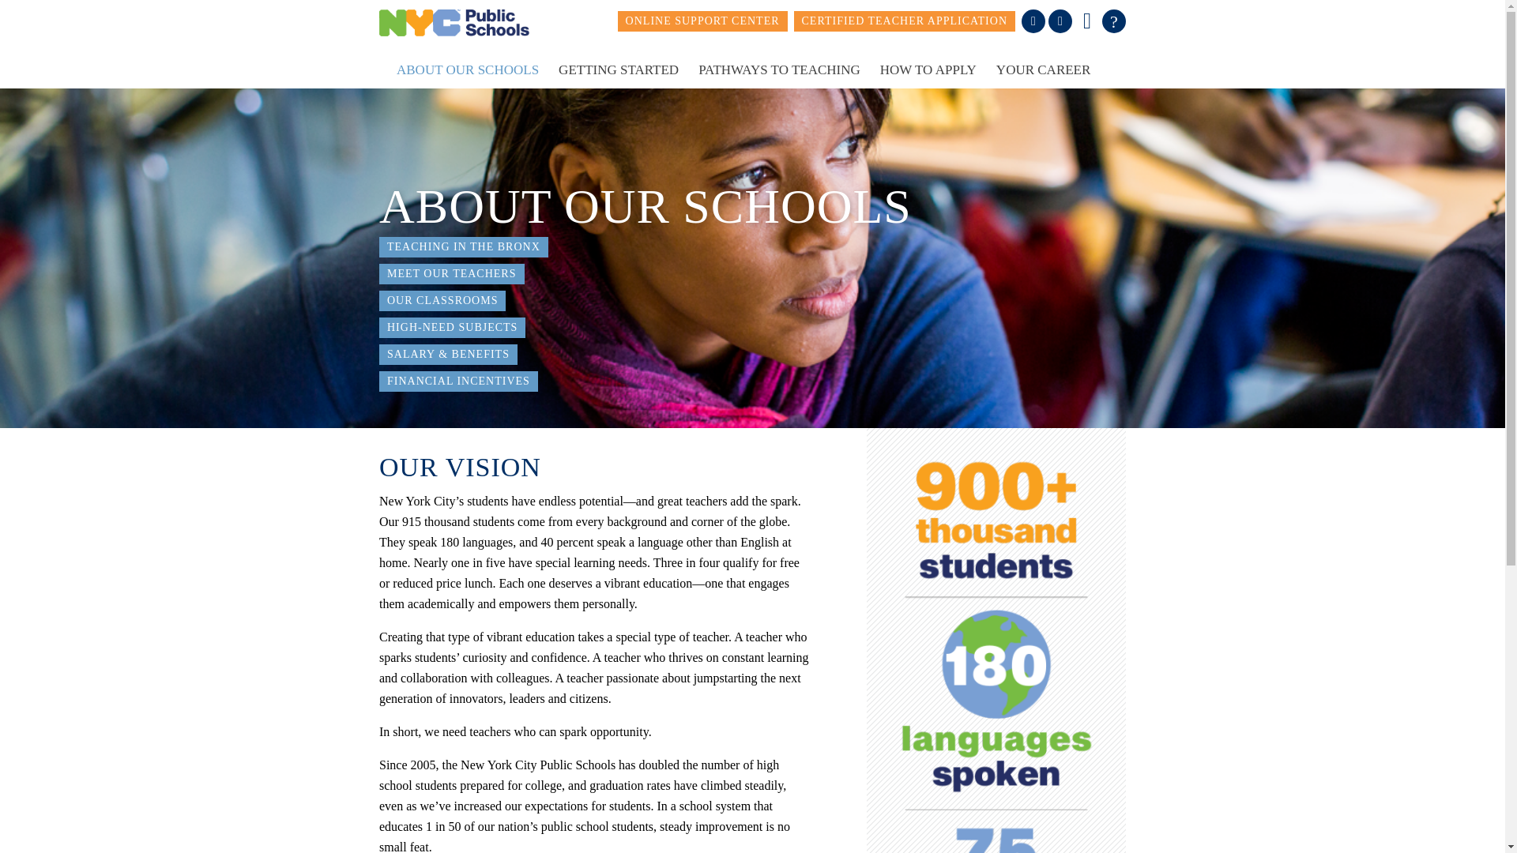 This screenshot has width=1517, height=853. I want to click on CERTIFIED TEACHER APPLICATION, so click(904, 21).